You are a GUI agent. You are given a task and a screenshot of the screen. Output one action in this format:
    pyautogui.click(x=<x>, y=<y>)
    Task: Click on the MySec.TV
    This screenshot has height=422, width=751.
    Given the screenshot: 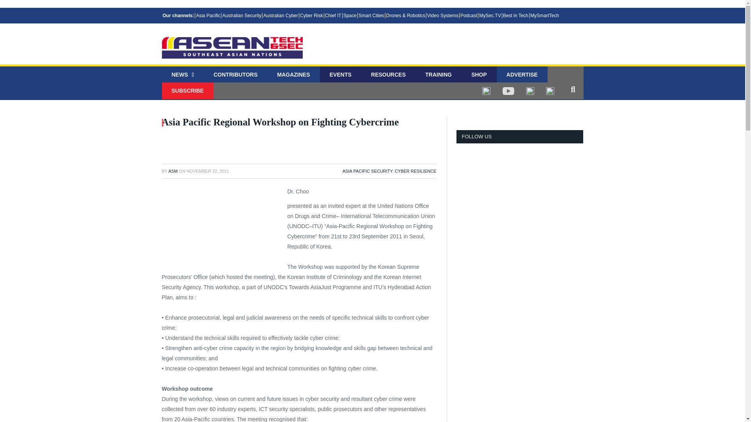 What is the action you would take?
    pyautogui.click(x=490, y=16)
    